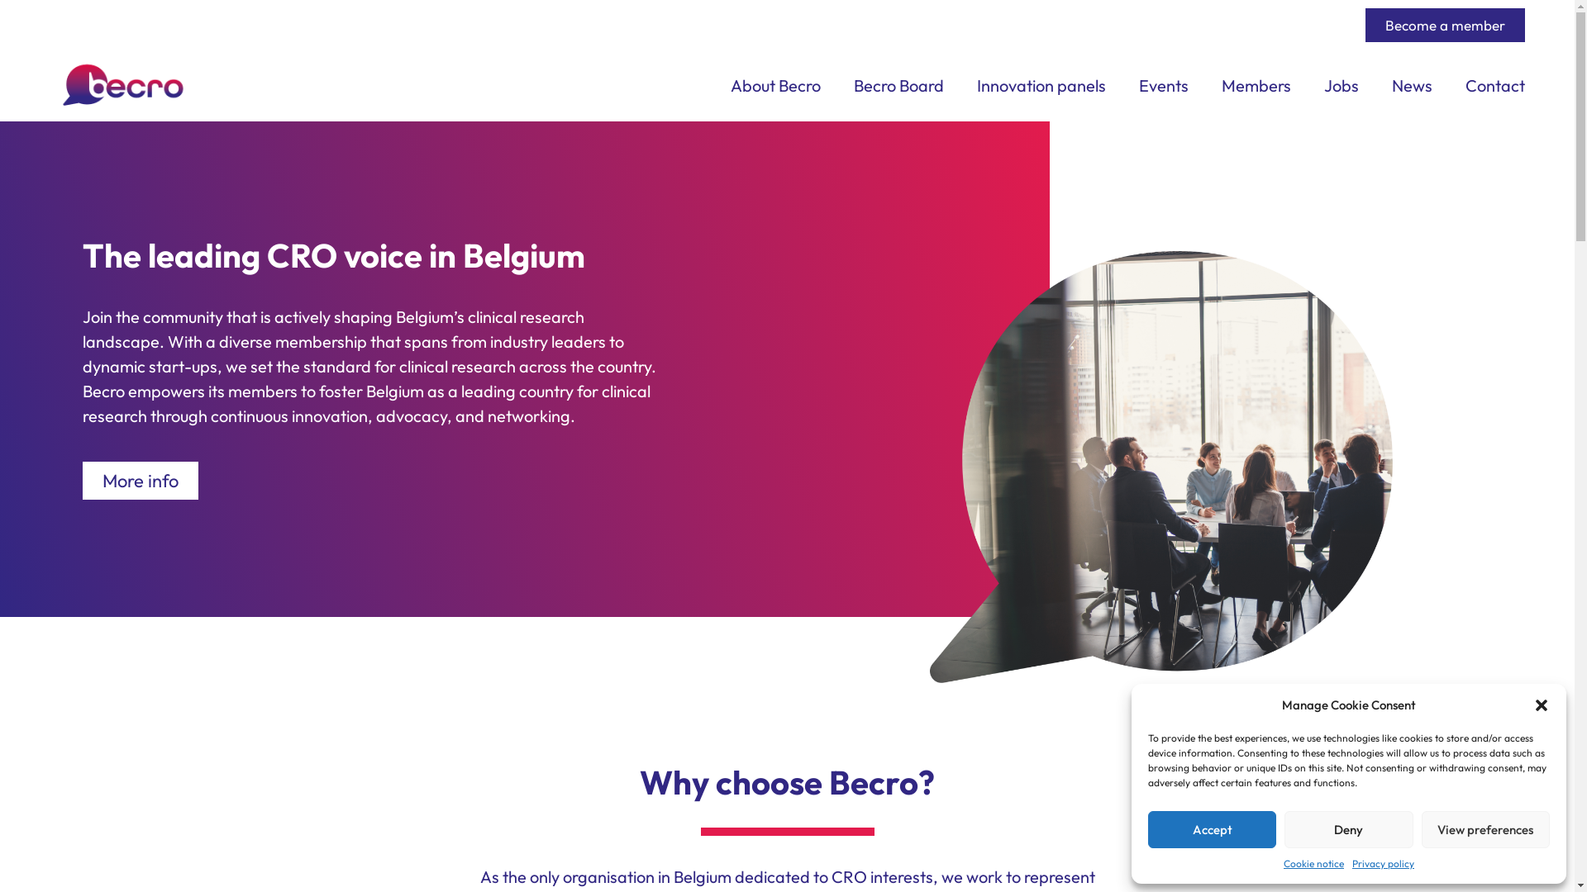 The height and width of the screenshot is (892, 1587). What do you see at coordinates (1212, 829) in the screenshot?
I see `Accept` at bounding box center [1212, 829].